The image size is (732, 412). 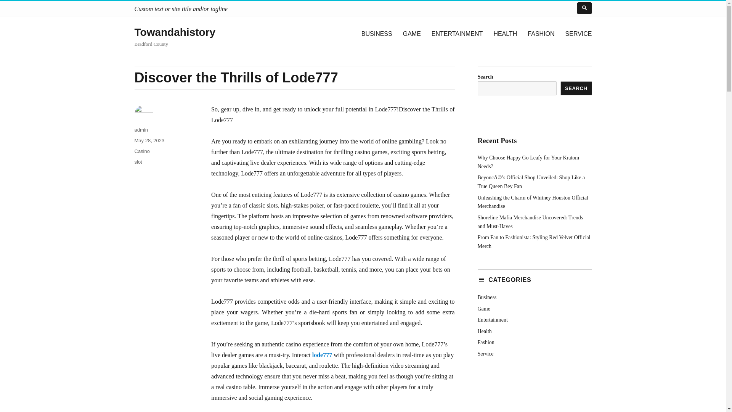 I want to click on slot, so click(x=138, y=162).